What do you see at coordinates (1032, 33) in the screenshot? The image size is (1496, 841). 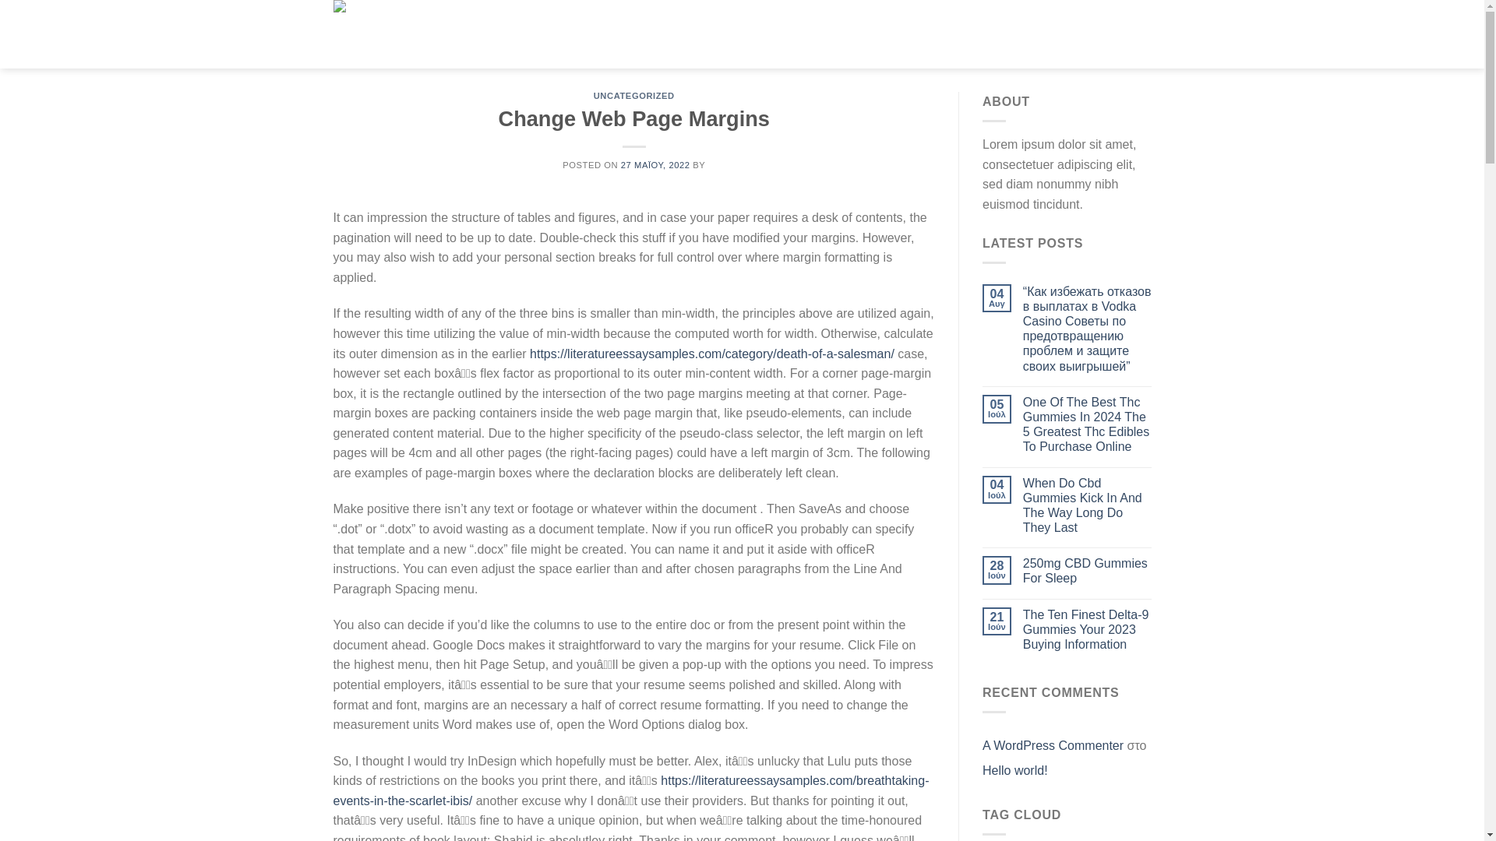 I see `photoflex studio` at bounding box center [1032, 33].